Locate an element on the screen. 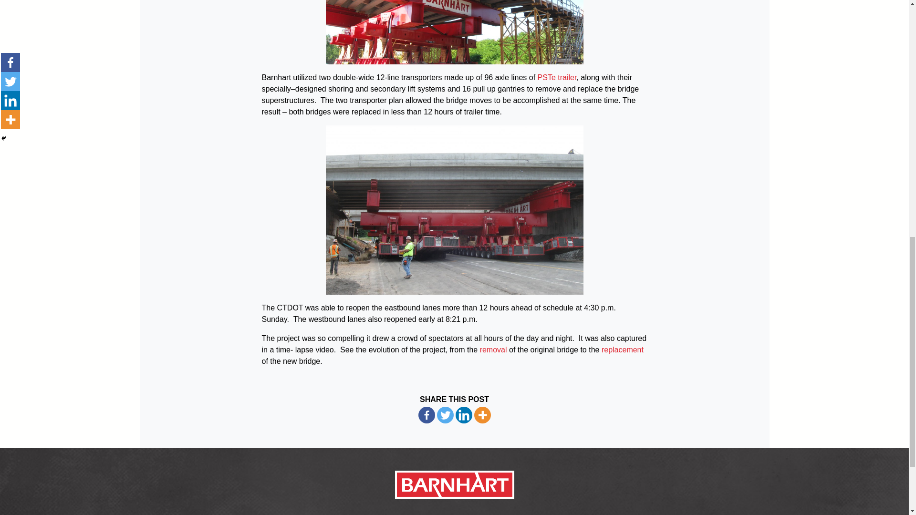 The height and width of the screenshot is (515, 916). removal is located at coordinates (493, 349).